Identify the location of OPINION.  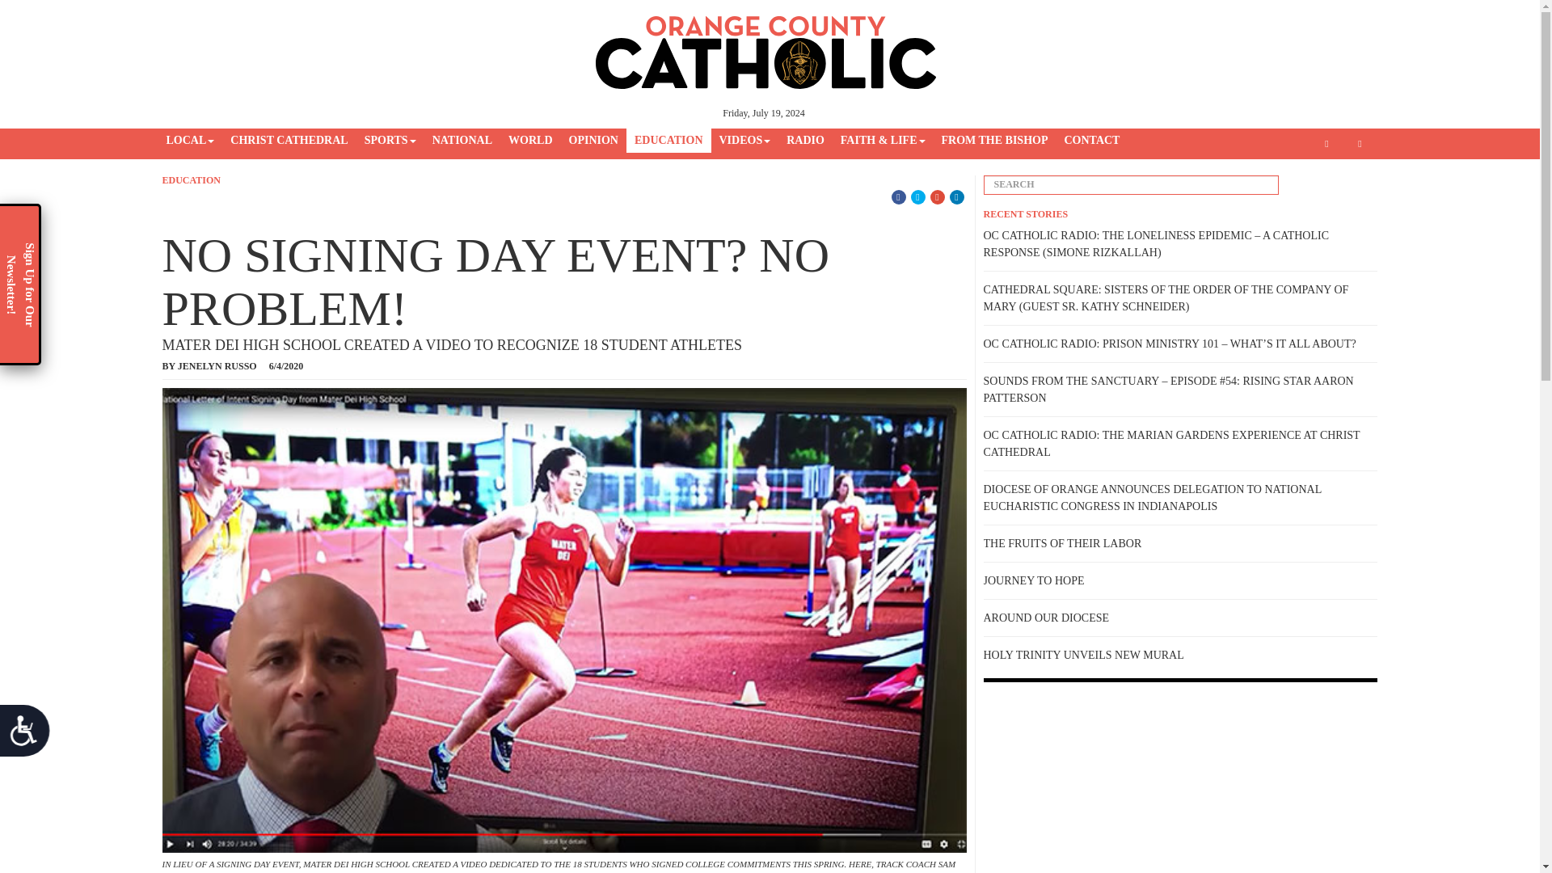
(593, 141).